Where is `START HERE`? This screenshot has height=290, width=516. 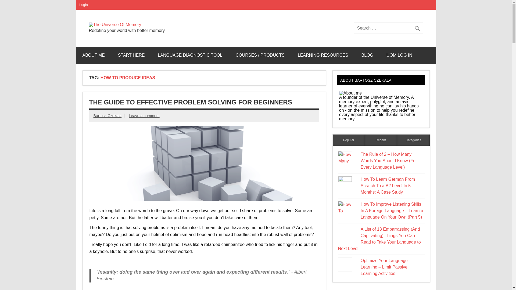 START HERE is located at coordinates (131, 55).